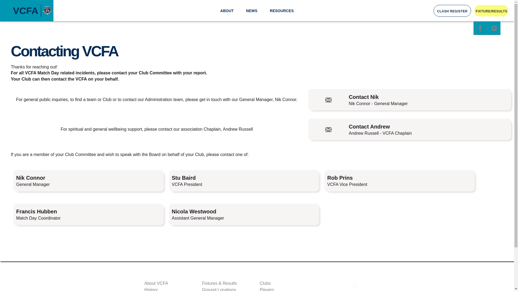 Image resolution: width=518 pixels, height=291 pixels. Describe the element at coordinates (27, 11) in the screenshot. I see `VCFA` at that location.